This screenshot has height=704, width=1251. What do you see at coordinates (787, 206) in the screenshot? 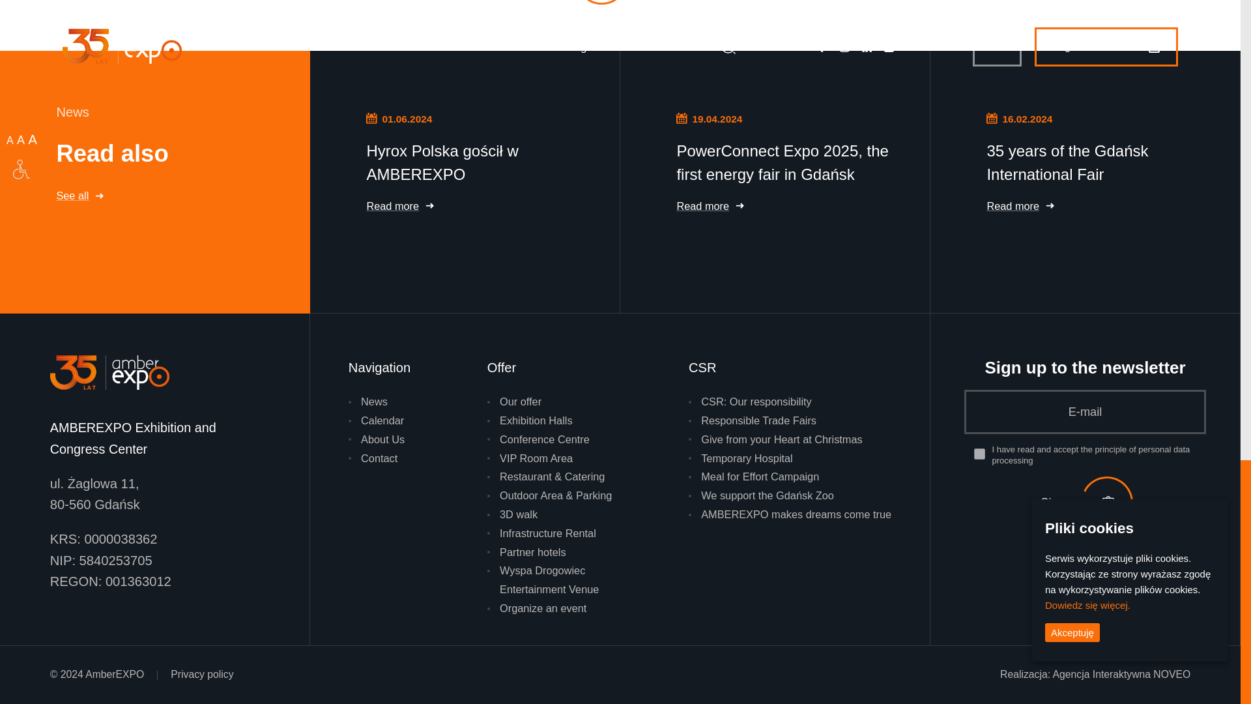
I see `Read more` at bounding box center [787, 206].